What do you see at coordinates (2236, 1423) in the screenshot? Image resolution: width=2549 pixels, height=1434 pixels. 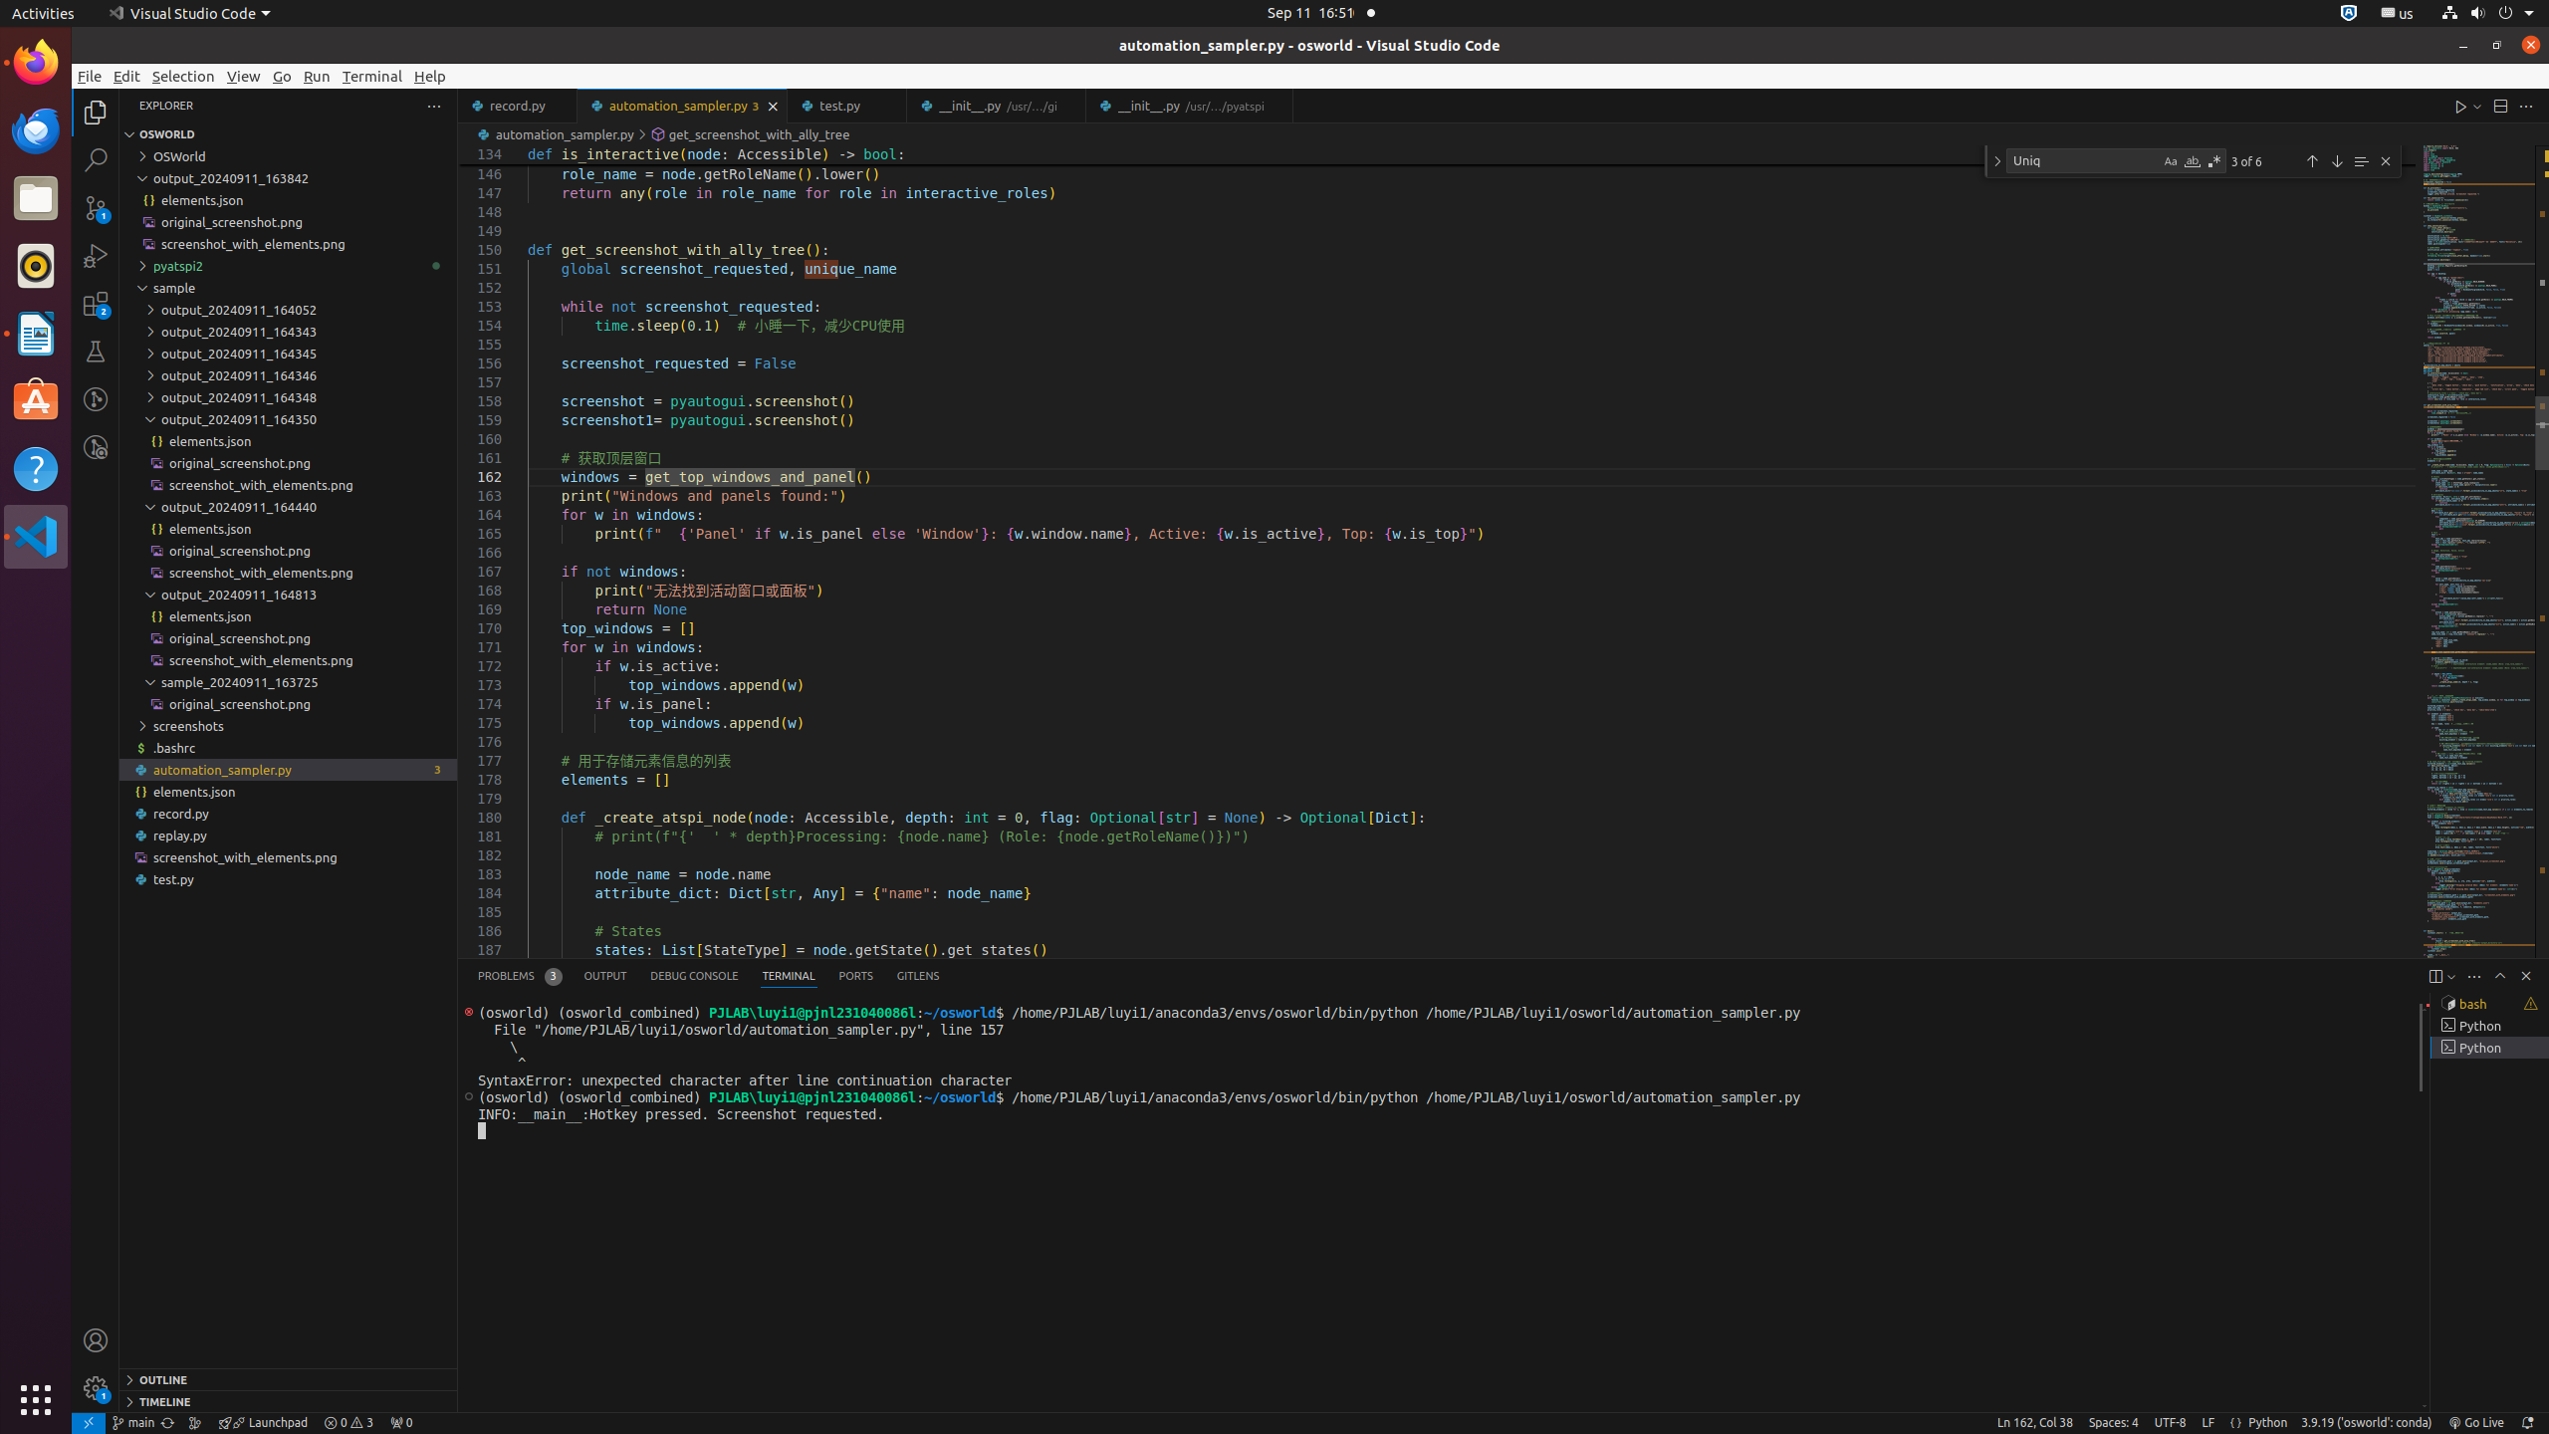 I see `Editor Language Status: Auto Import Completions: false, next: Type Checking: off` at bounding box center [2236, 1423].